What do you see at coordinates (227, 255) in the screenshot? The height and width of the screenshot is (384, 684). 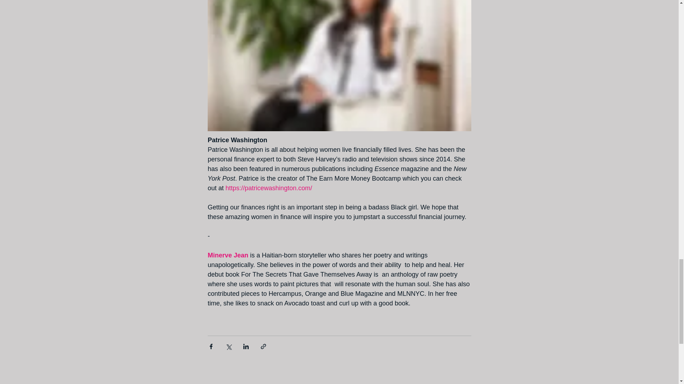 I see `Minerve Jean` at bounding box center [227, 255].